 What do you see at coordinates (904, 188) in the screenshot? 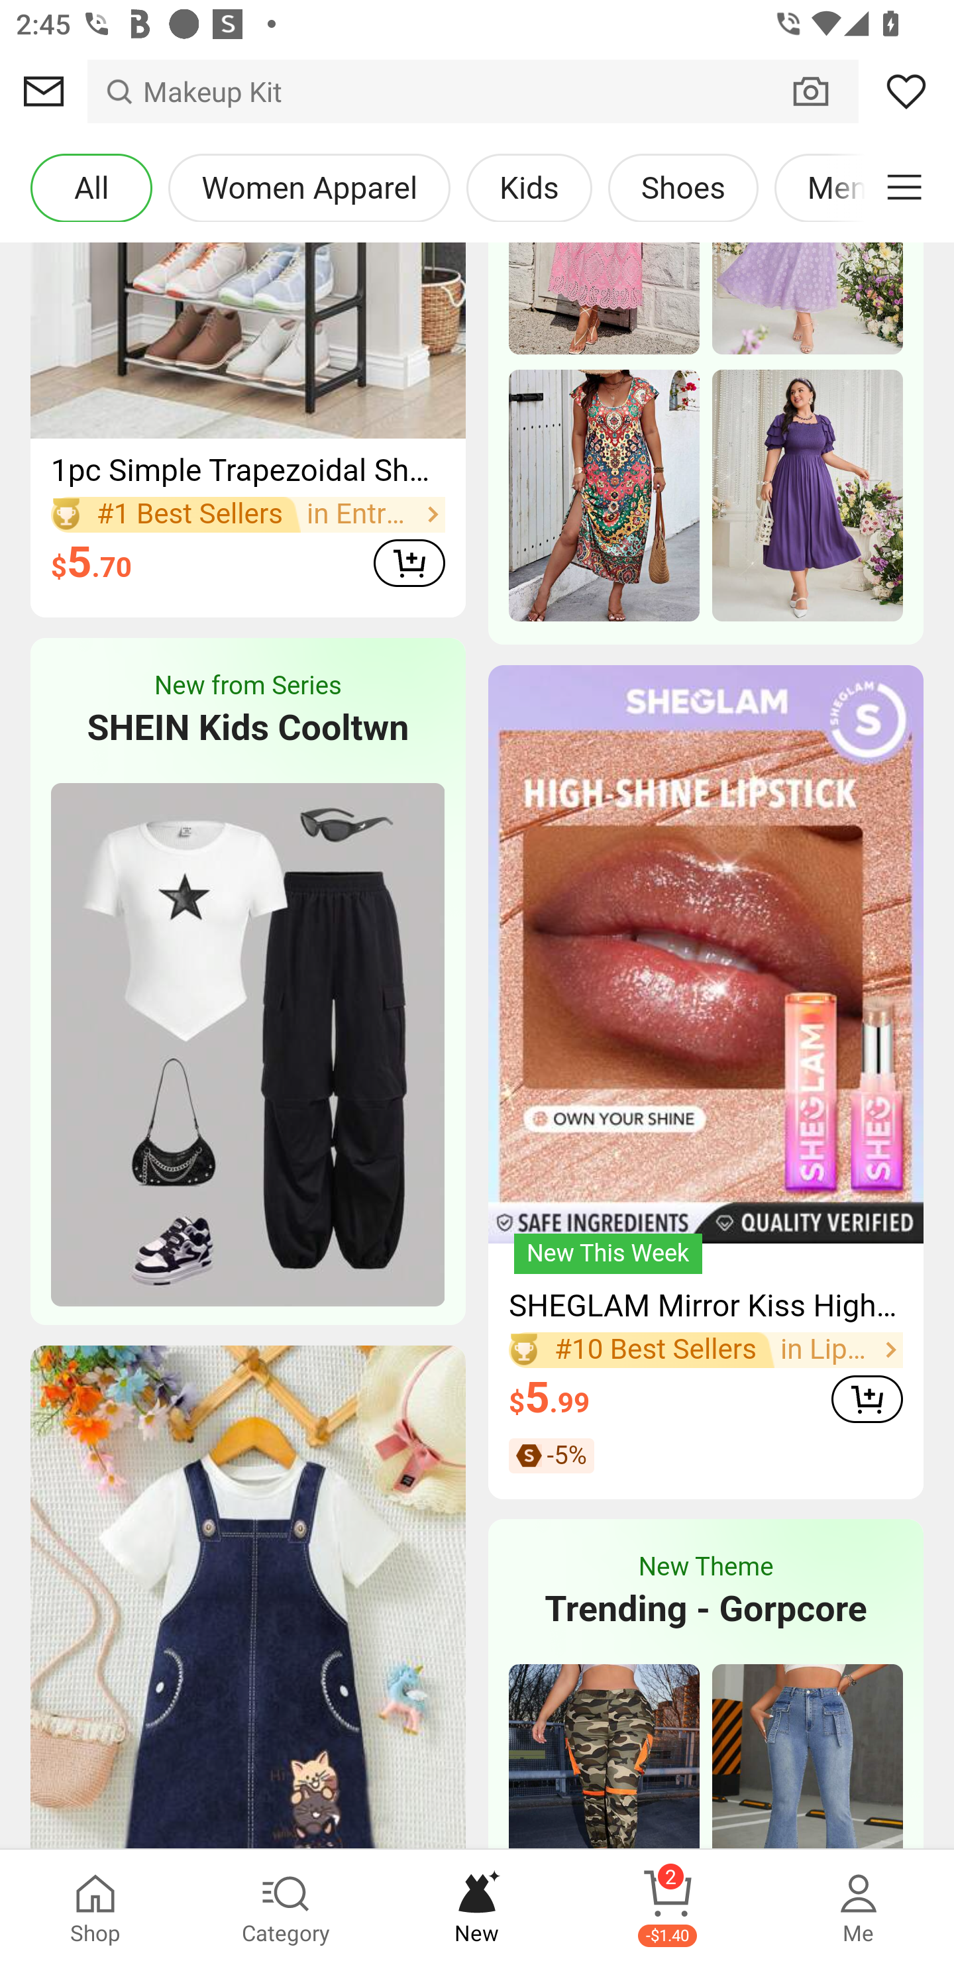
I see `` at bounding box center [904, 188].